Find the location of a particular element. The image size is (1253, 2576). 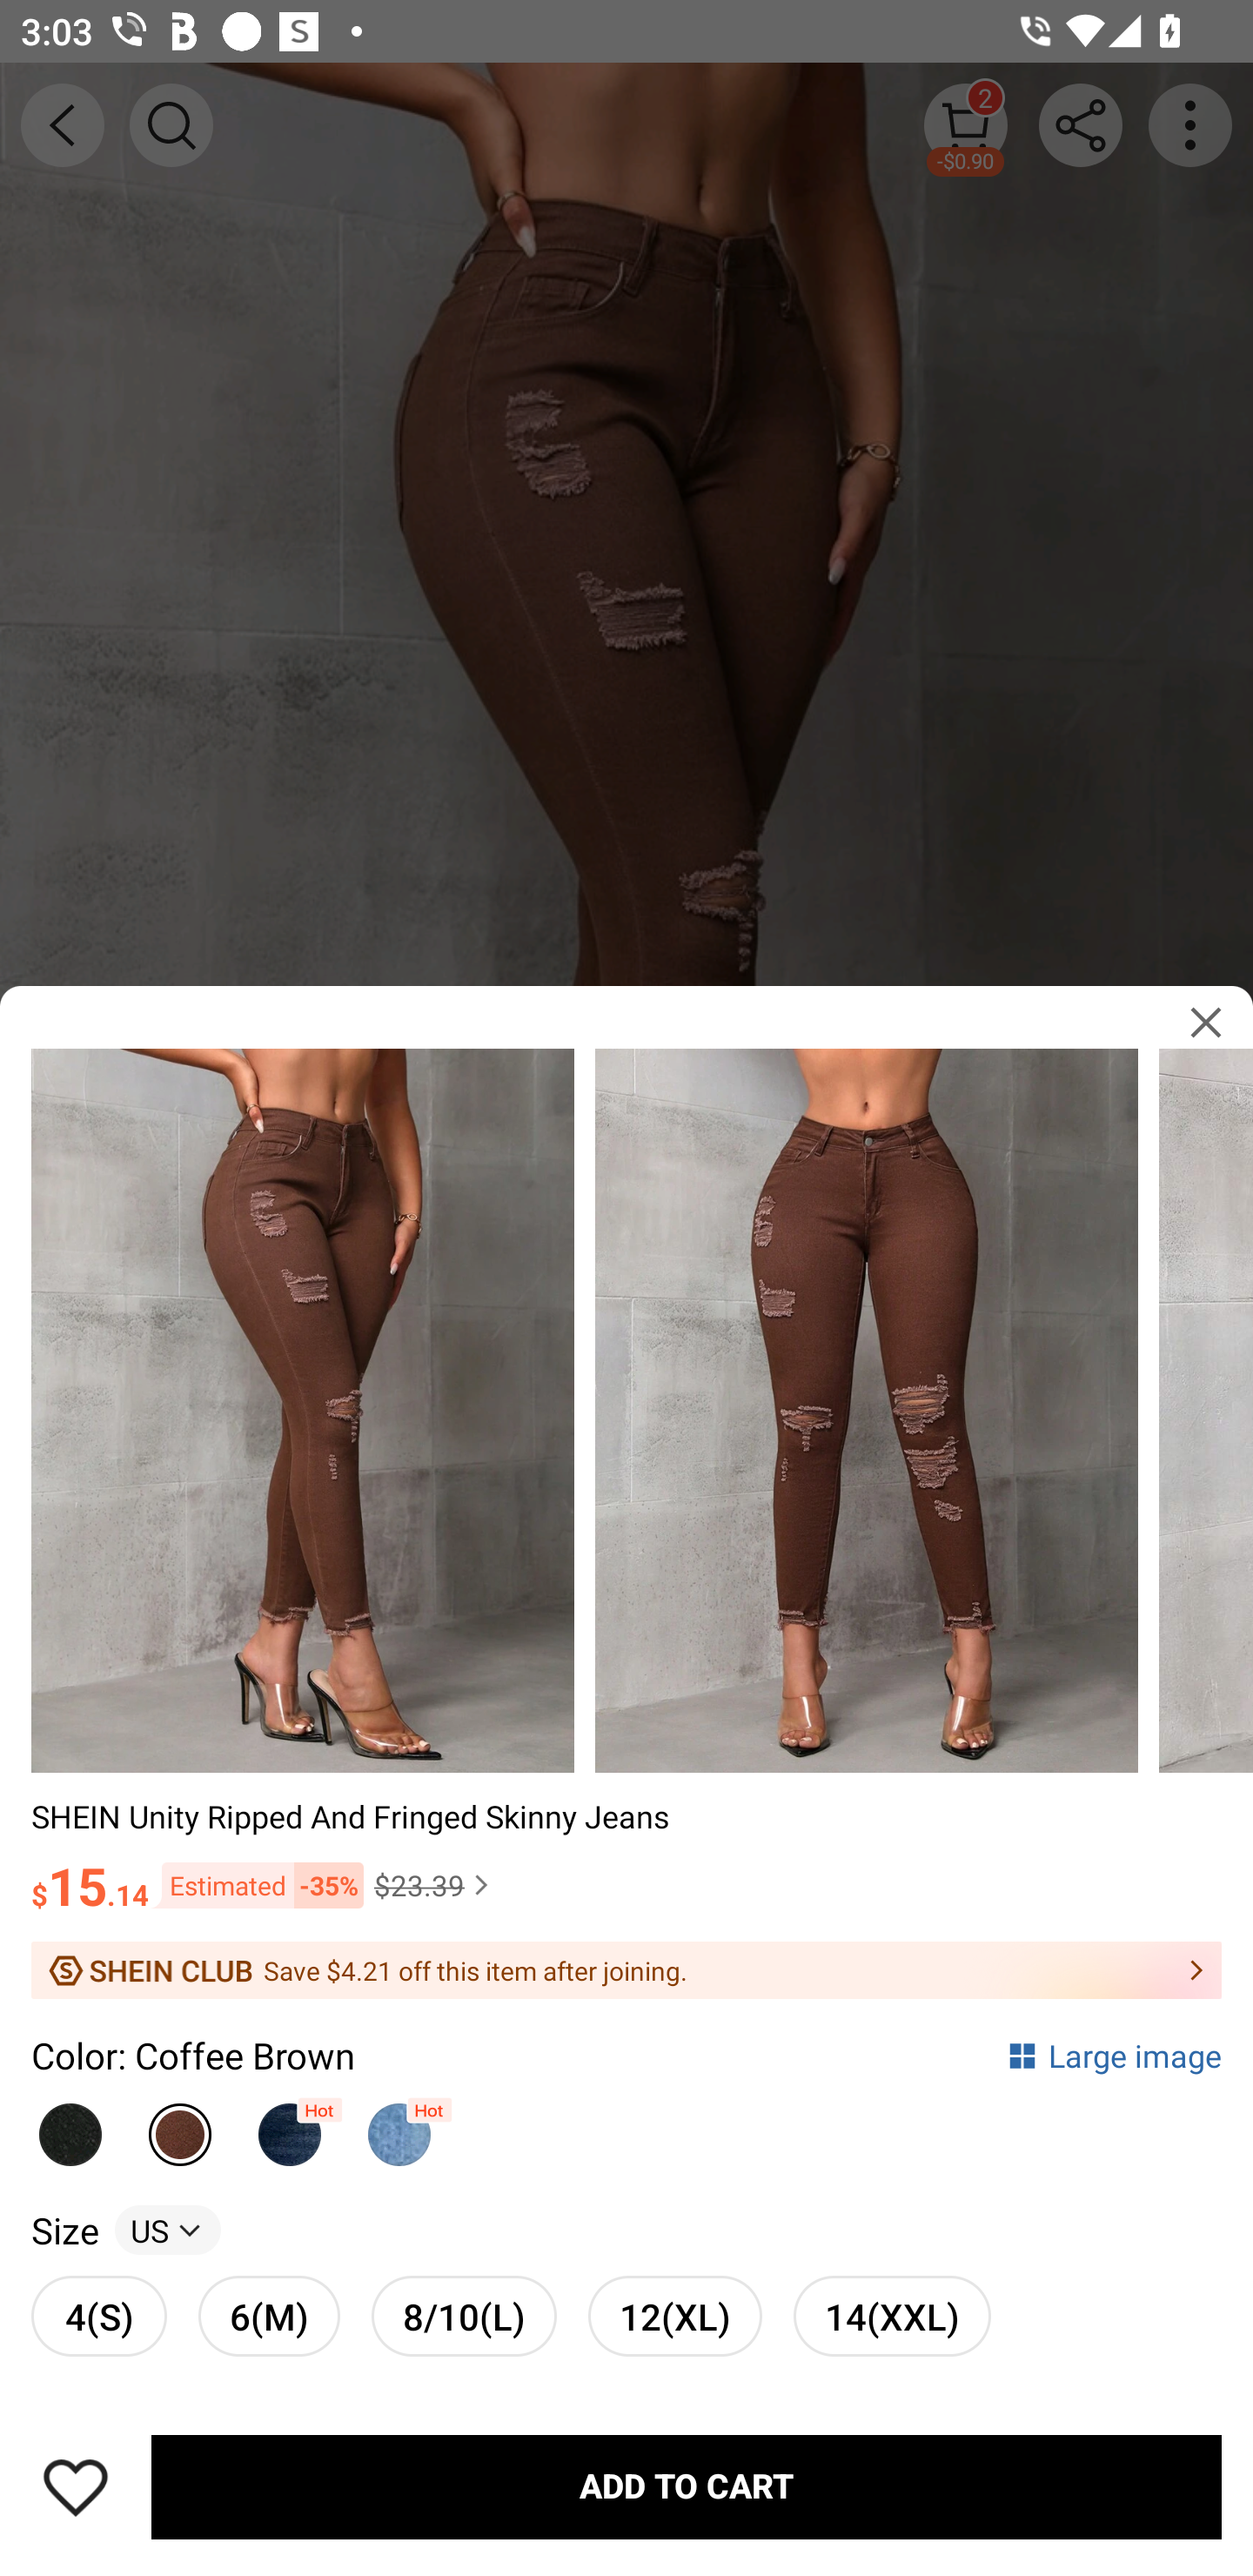

12(XL) 12(XL)unselected option is located at coordinates (674, 2315).